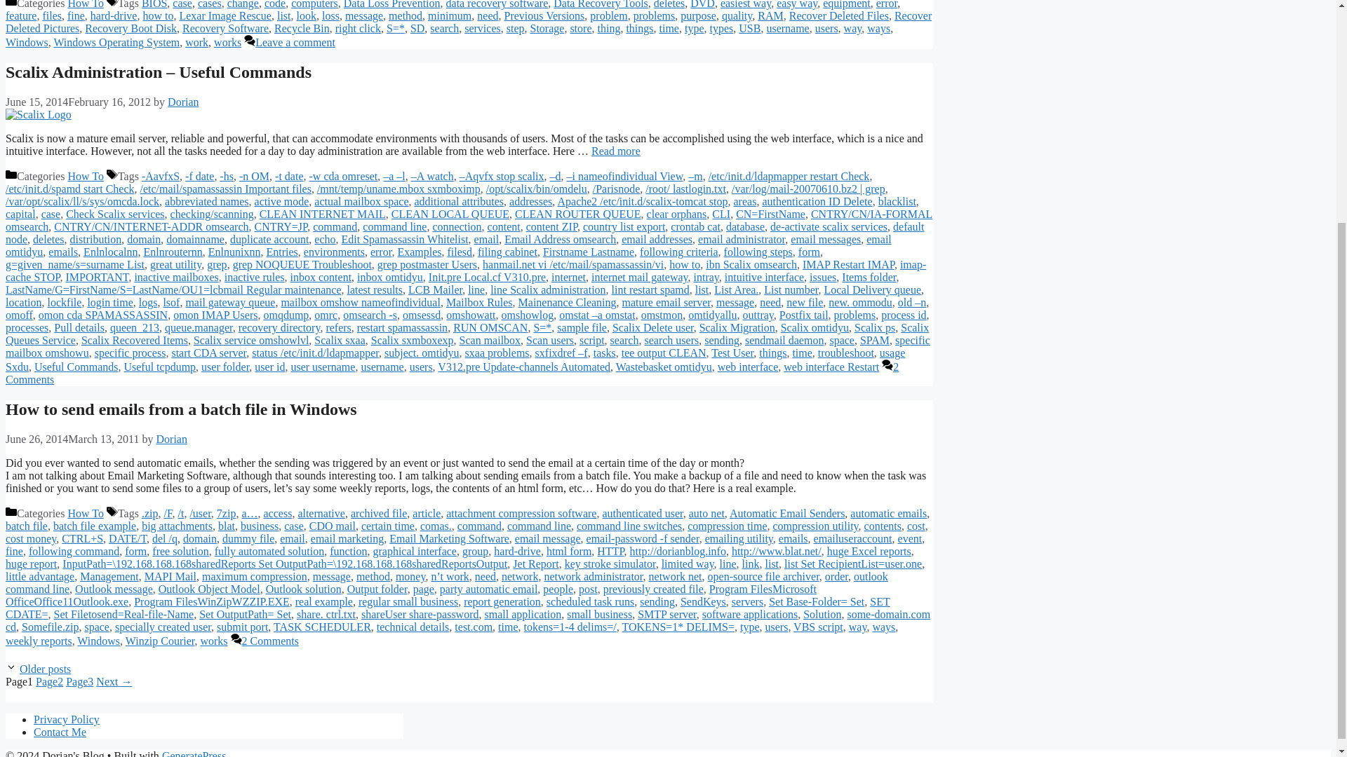  Describe the element at coordinates (450, 15) in the screenshot. I see `minimum` at that location.